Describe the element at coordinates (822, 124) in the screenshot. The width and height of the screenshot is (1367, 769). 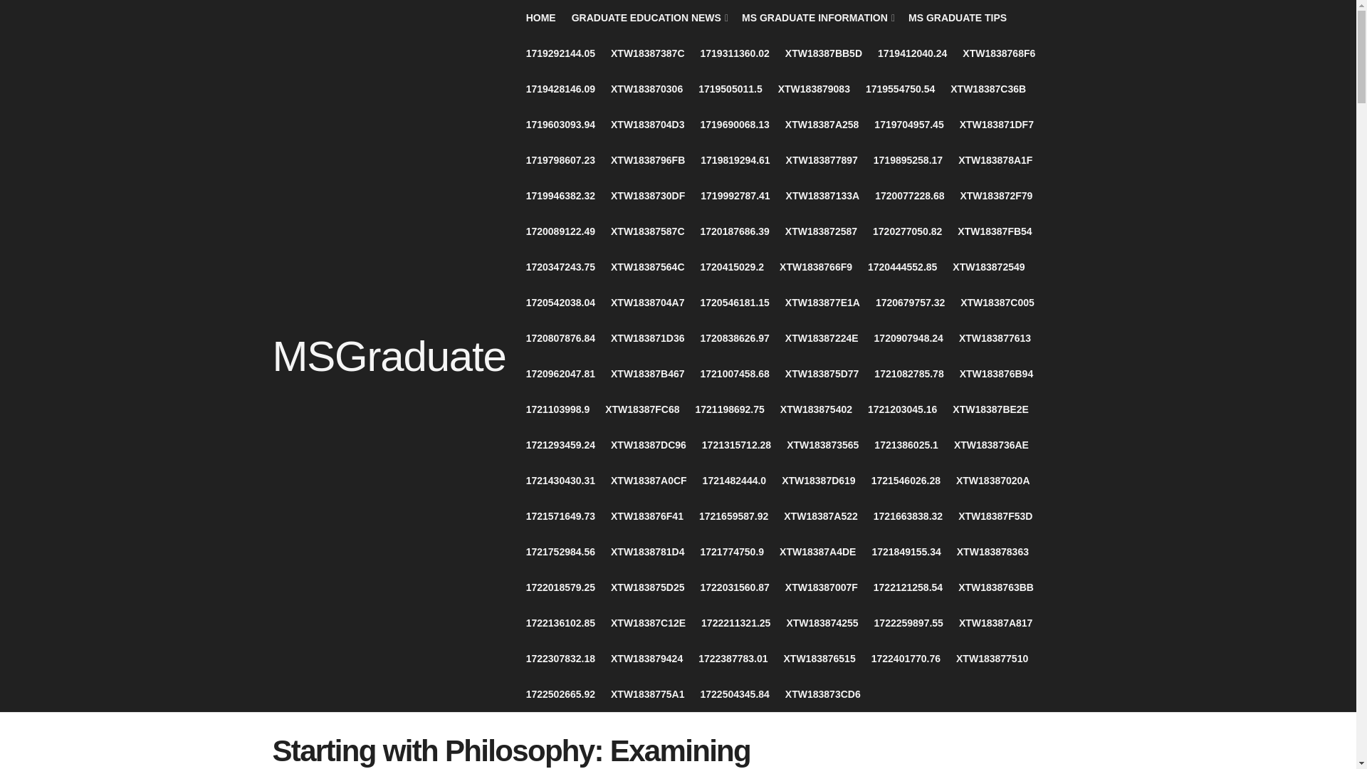
I see `XTW18387A258` at that location.